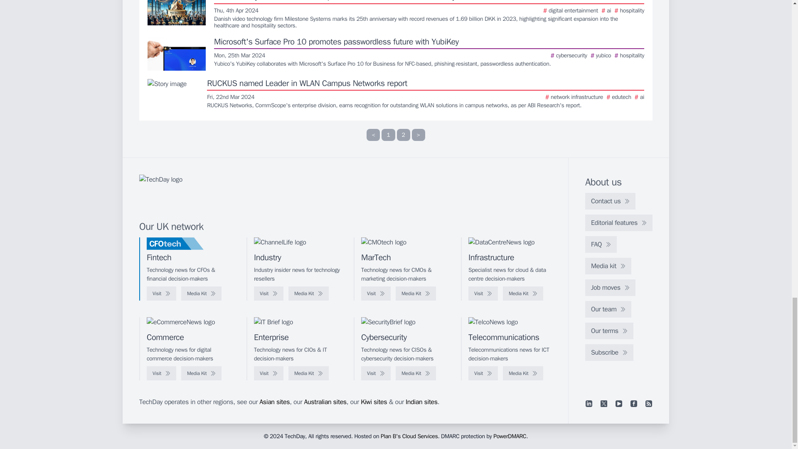 This screenshot has width=798, height=449. What do you see at coordinates (201, 294) in the screenshot?
I see `Media Kit` at bounding box center [201, 294].